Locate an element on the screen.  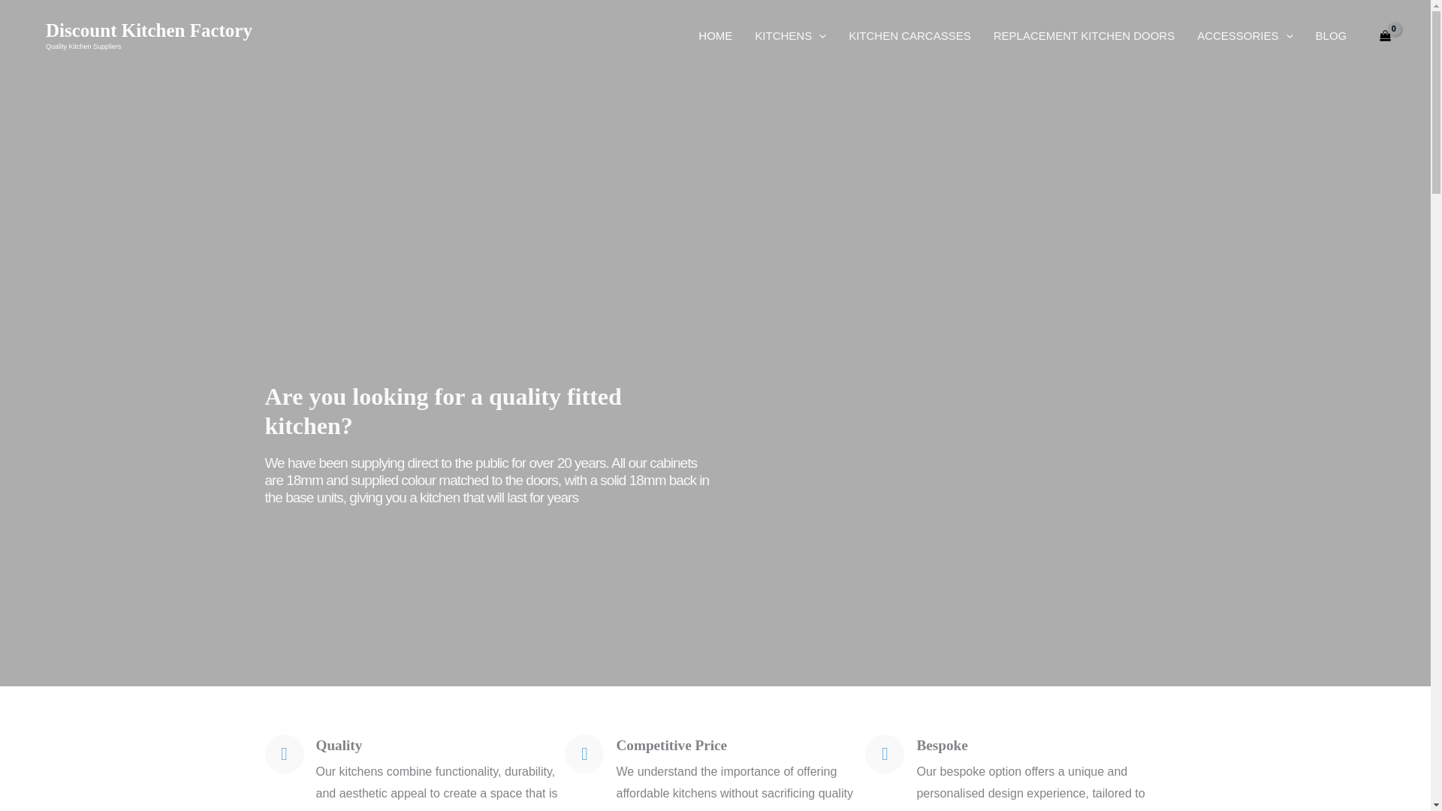
HOME is located at coordinates (715, 36).